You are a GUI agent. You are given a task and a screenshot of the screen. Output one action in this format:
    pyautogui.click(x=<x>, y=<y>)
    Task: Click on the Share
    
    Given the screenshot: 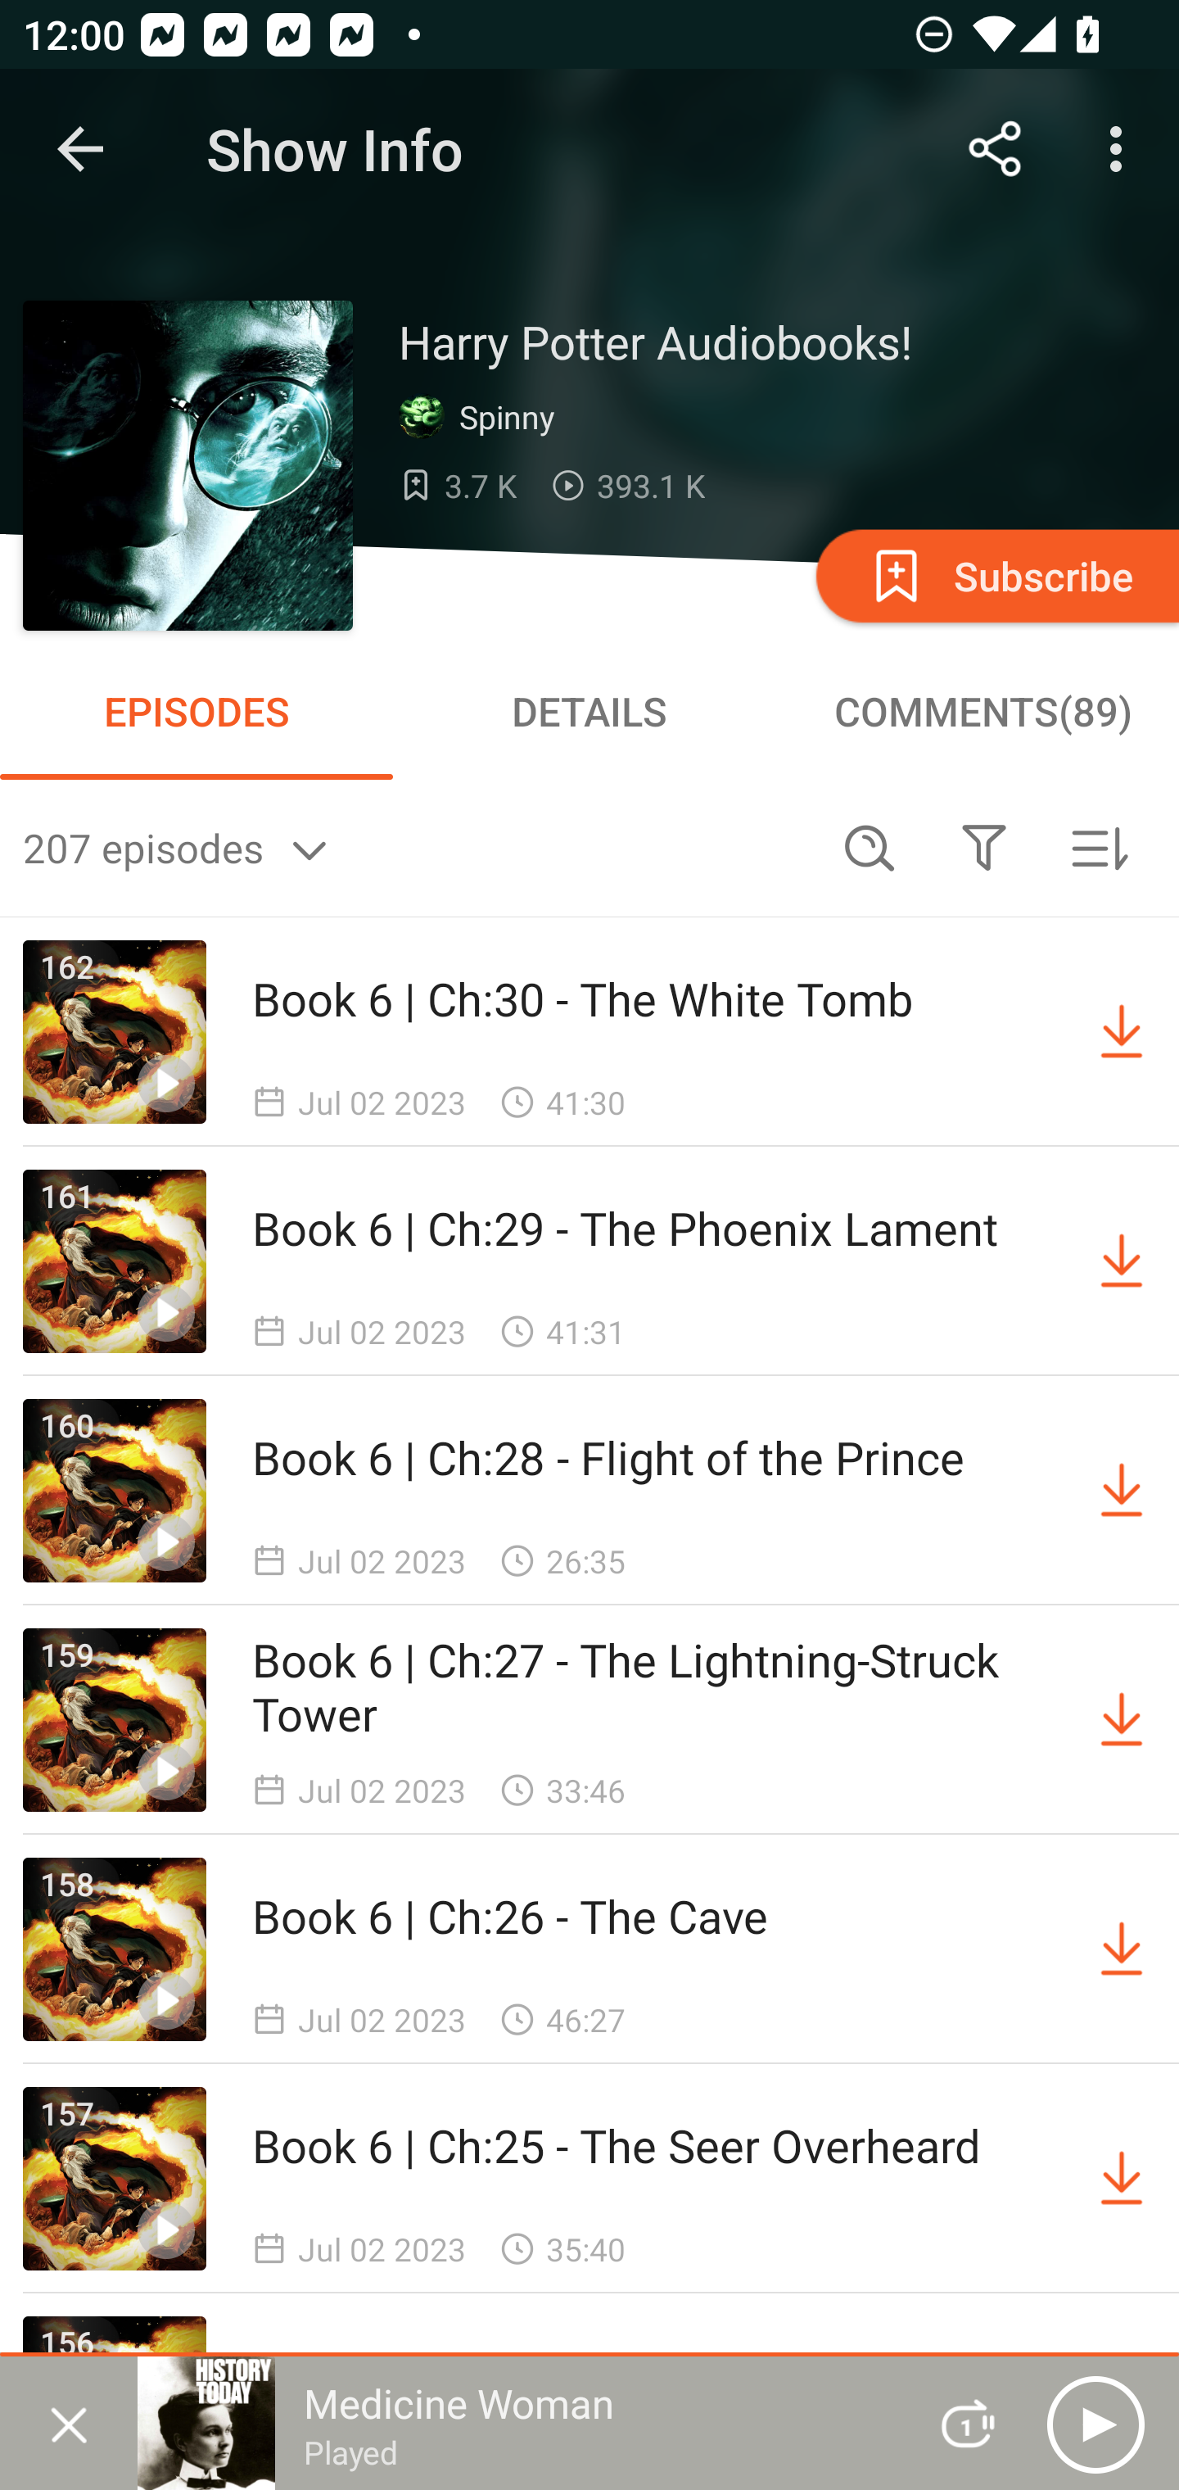 What is the action you would take?
    pyautogui.click(x=996, y=149)
    